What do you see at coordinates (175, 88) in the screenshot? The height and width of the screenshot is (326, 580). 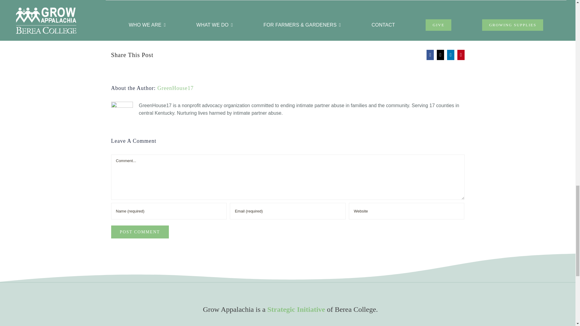 I see `Posts by GreenHouse17` at bounding box center [175, 88].